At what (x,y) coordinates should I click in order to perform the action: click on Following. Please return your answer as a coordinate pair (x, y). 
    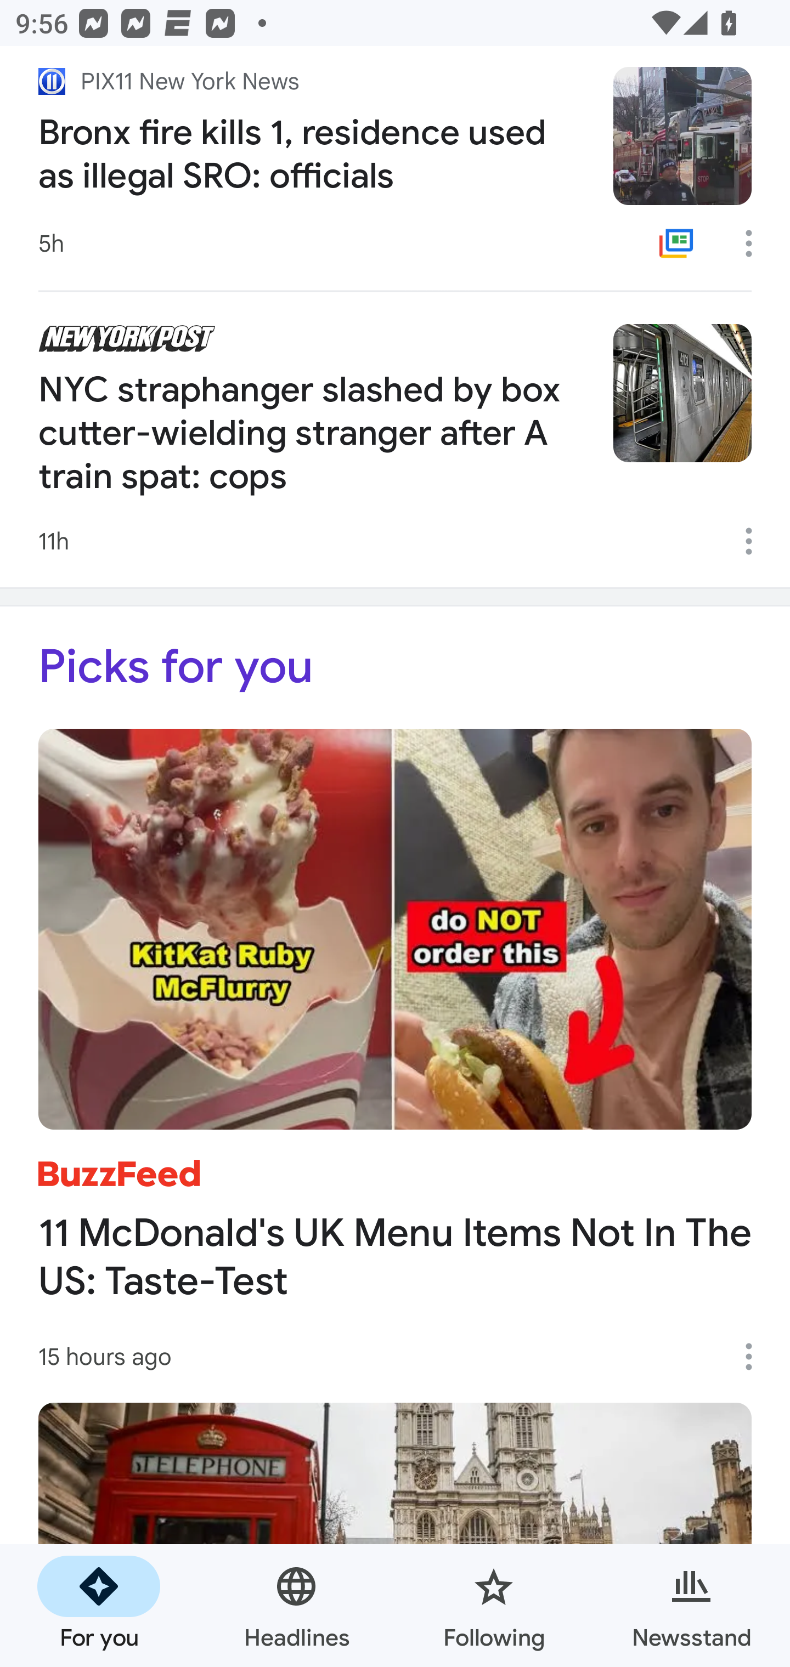
    Looking at the image, I should click on (494, 1606).